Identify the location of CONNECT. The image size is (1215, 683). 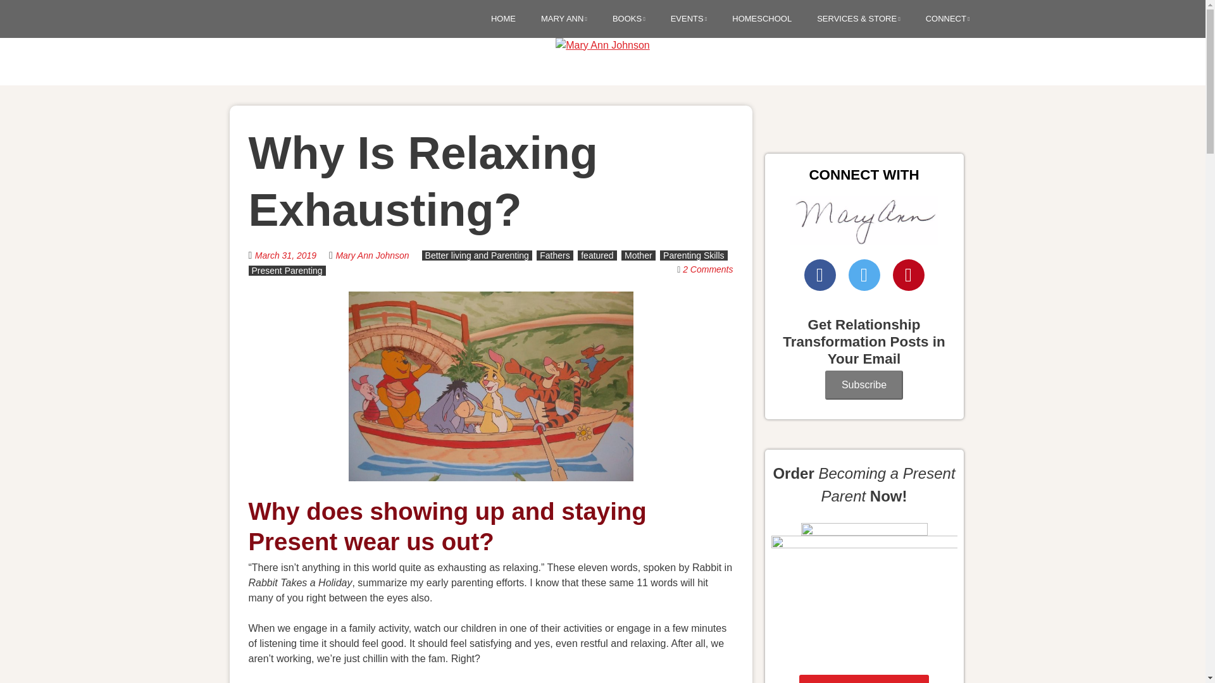
(948, 19).